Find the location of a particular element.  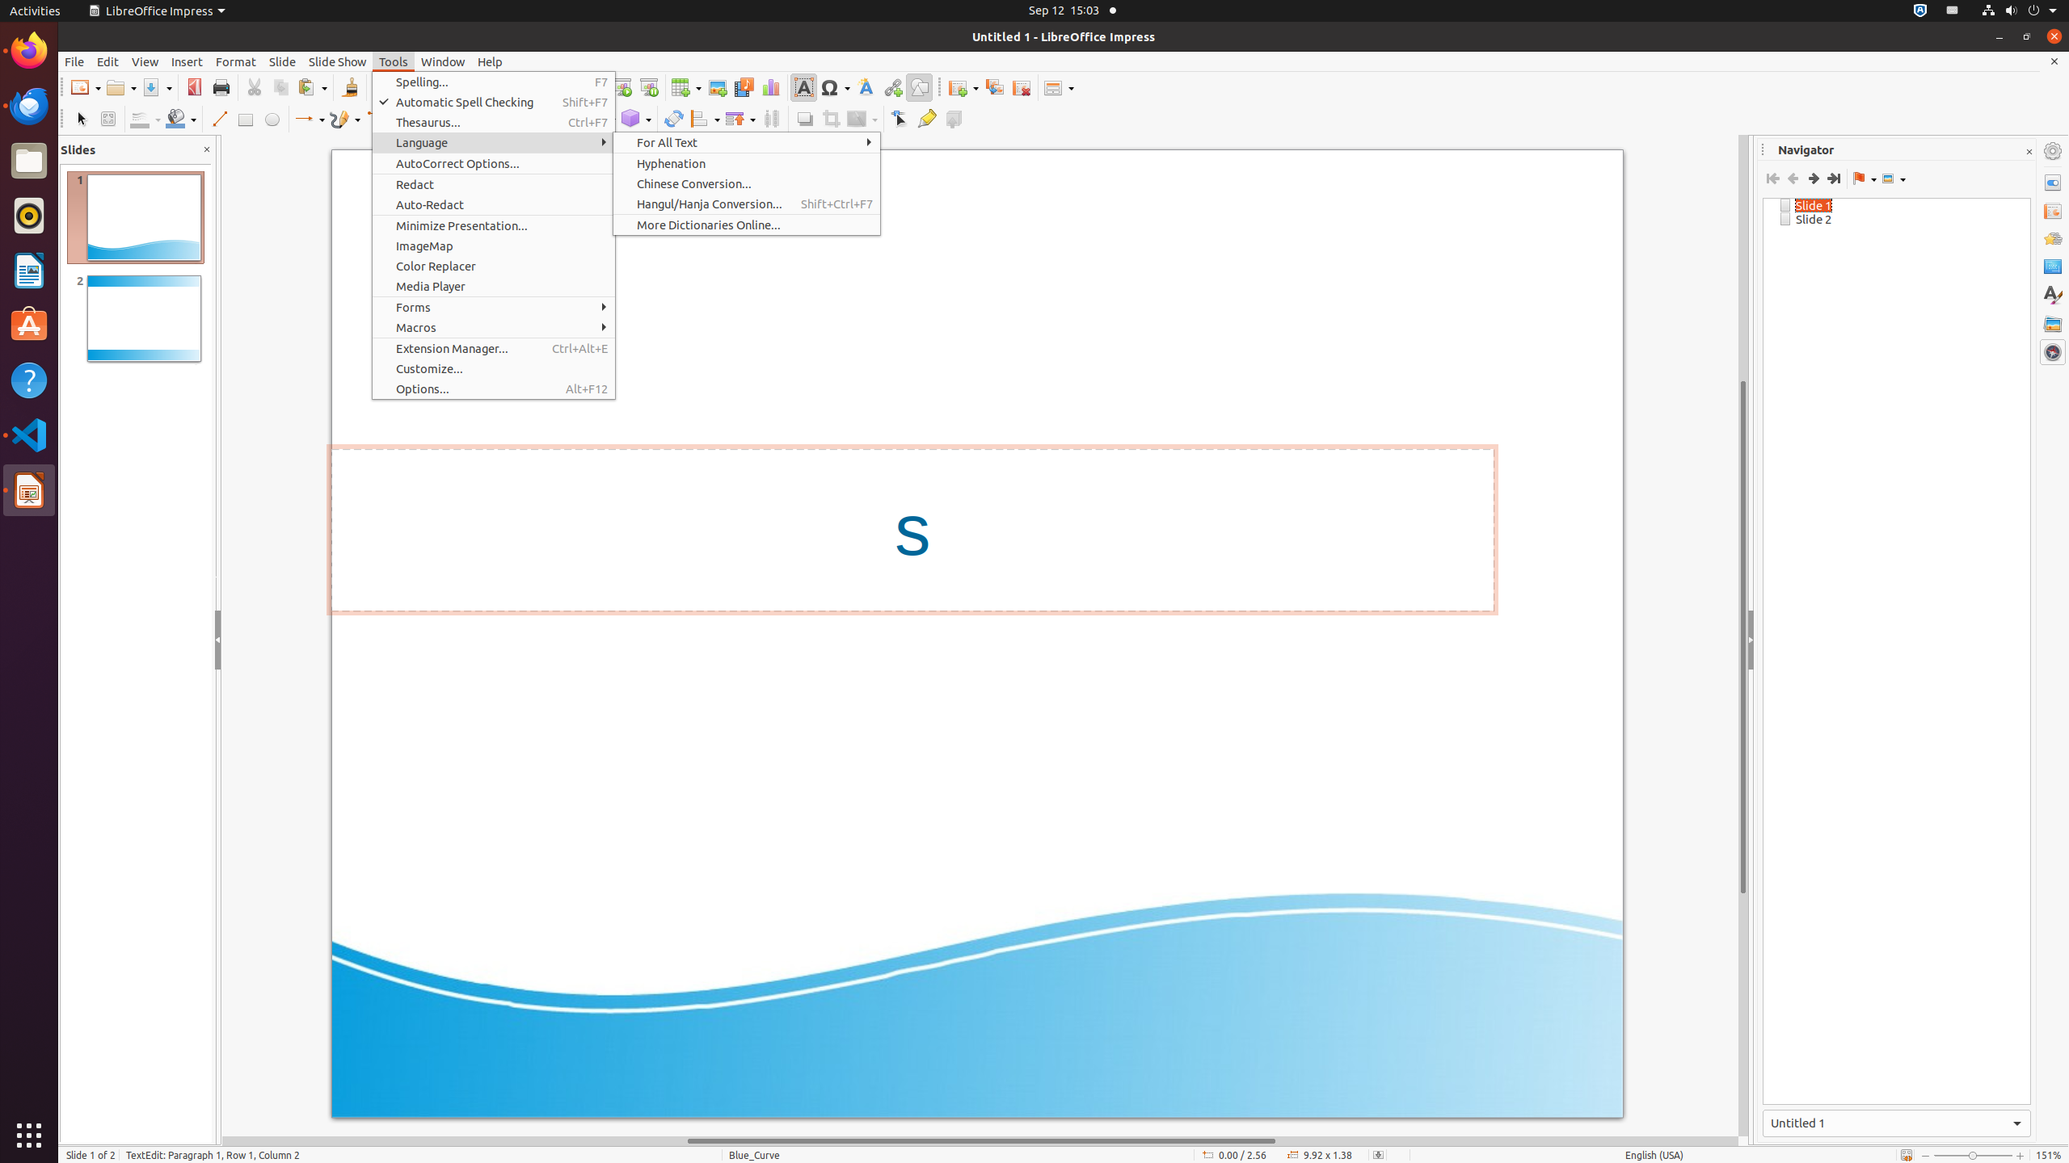

Format is located at coordinates (236, 61).